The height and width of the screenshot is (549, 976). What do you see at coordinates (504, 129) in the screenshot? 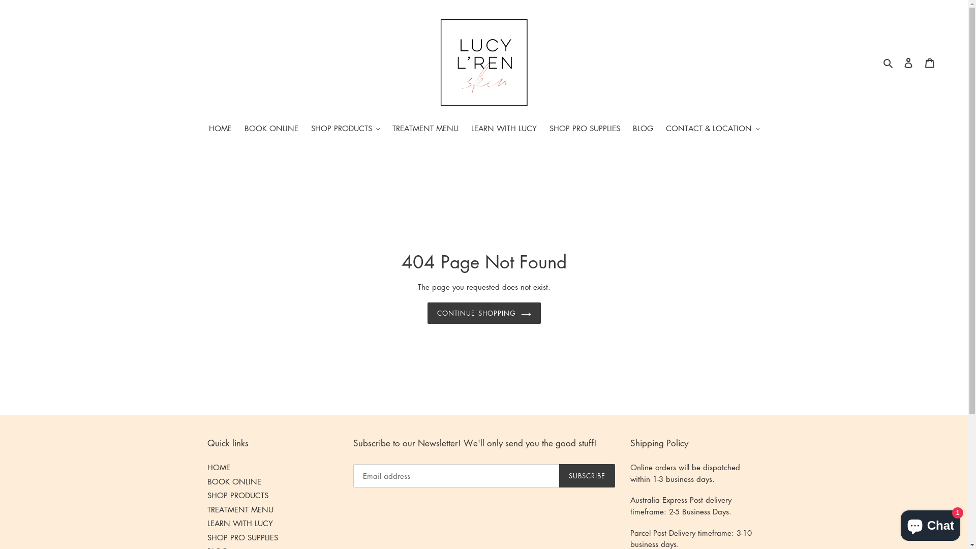
I see `LEARN WITH LUCY` at bounding box center [504, 129].